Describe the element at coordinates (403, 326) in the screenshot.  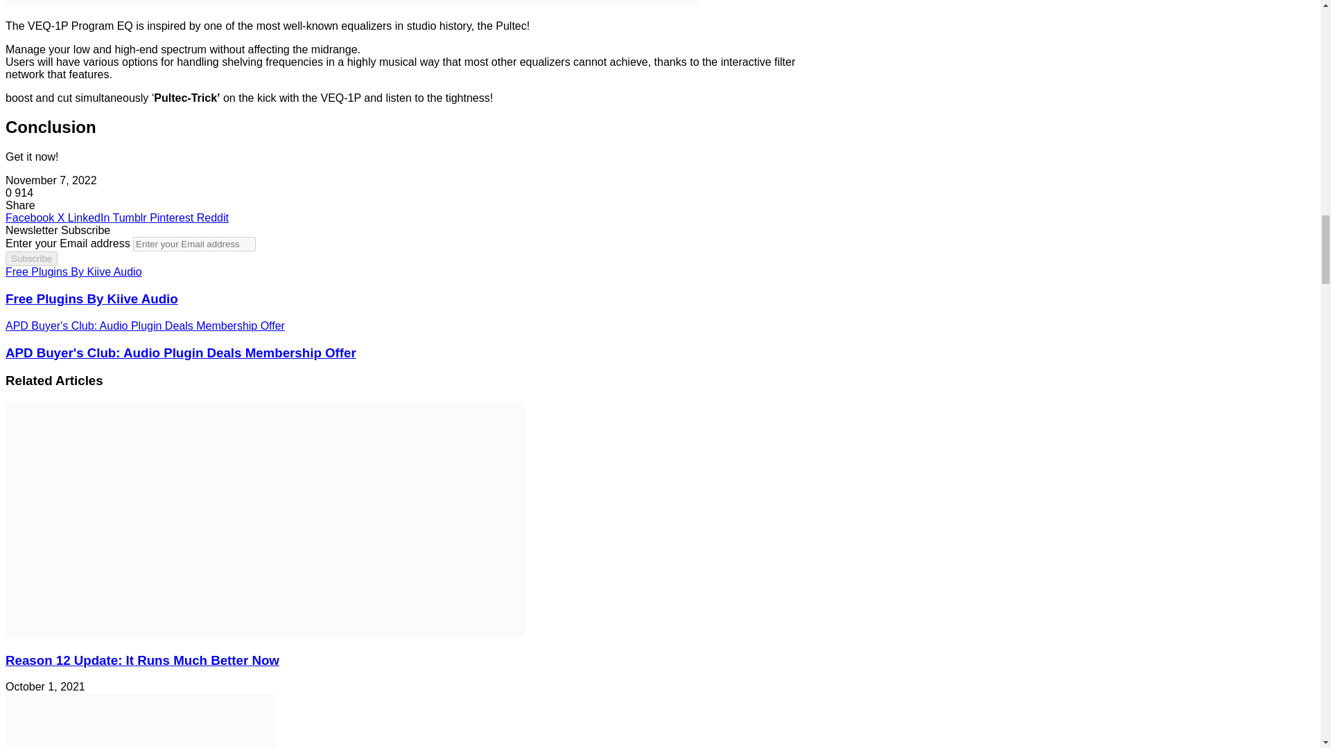
I see `APD Buyer's Club: Audio Plugin Deals Membership Offer` at that location.